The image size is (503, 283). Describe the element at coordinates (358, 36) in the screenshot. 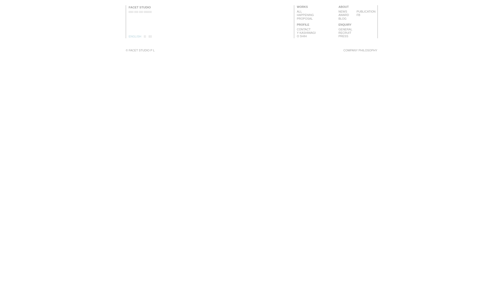

I see `PRESS` at that location.